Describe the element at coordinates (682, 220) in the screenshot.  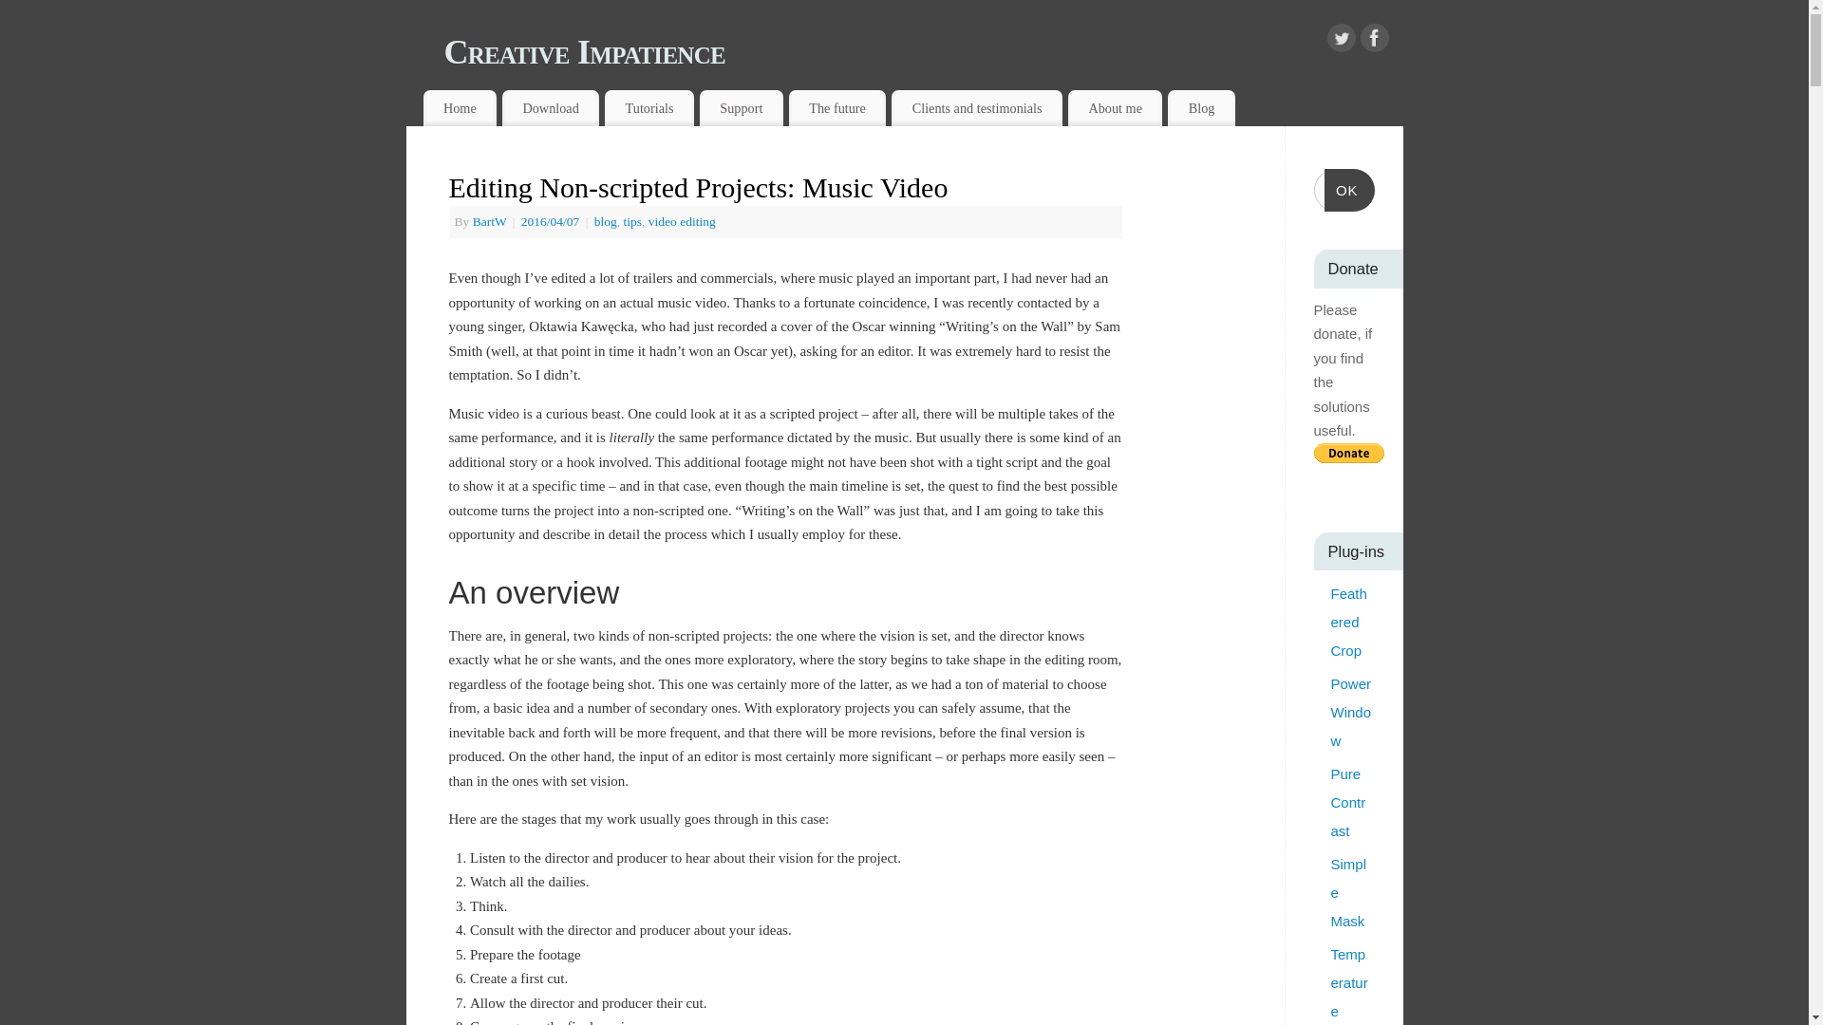
I see `video editing` at that location.